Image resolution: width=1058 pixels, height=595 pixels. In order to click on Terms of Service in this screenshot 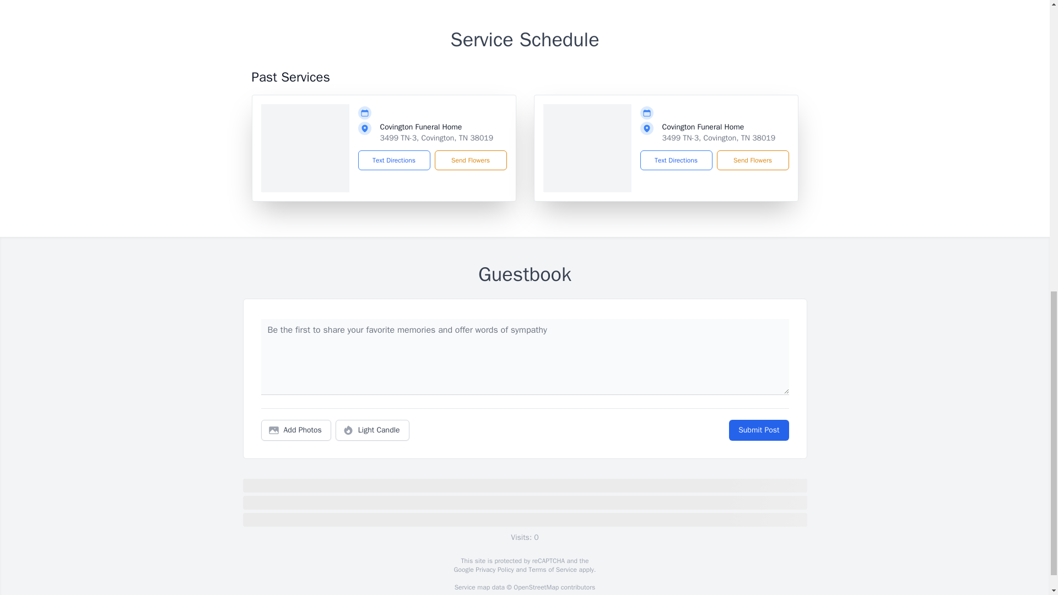, I will do `click(552, 570)`.